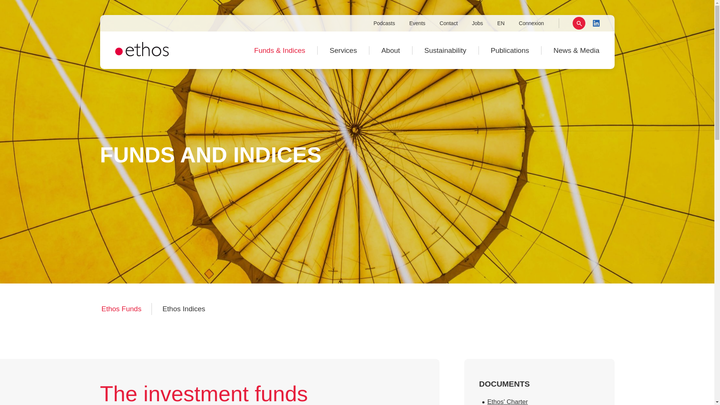  I want to click on Sustainability, so click(445, 50).